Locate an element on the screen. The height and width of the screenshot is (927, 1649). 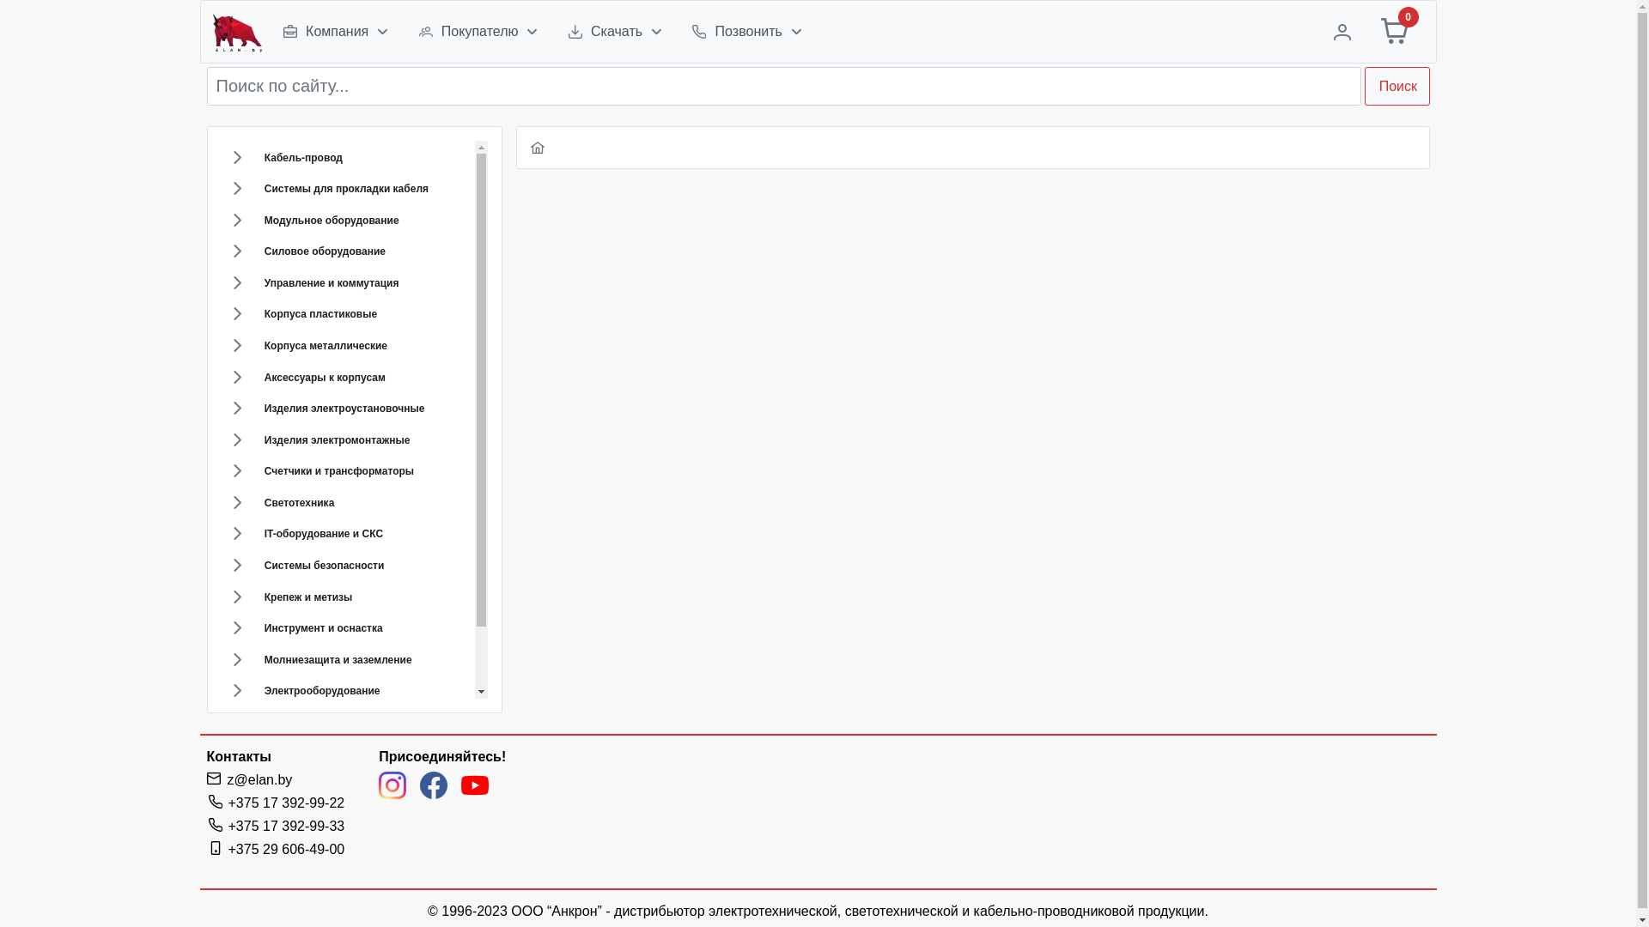
z@elan.by is located at coordinates (259, 779).